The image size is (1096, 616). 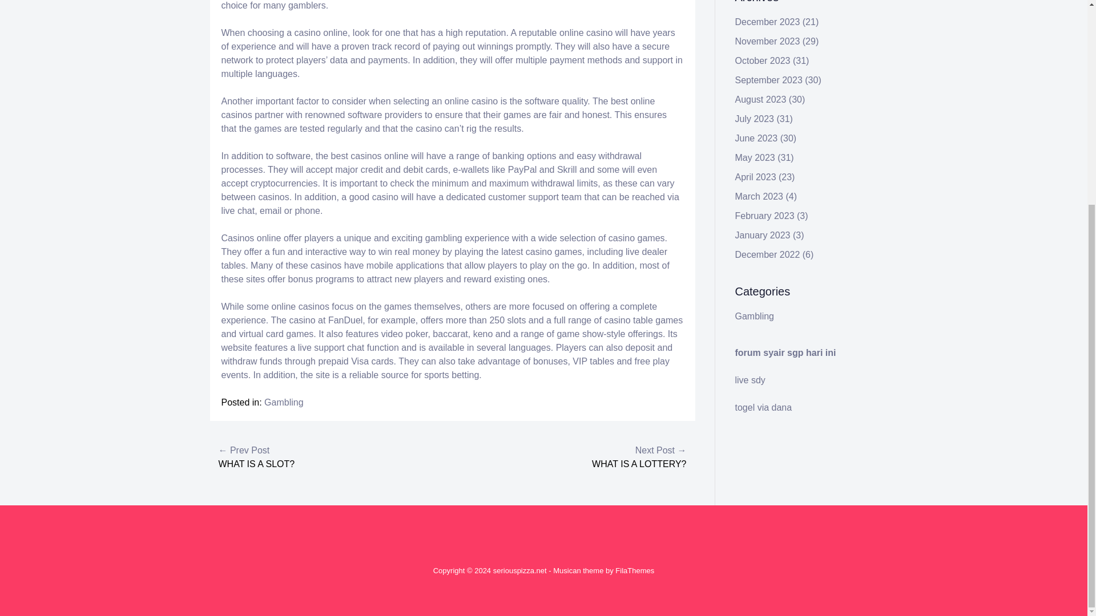 I want to click on January 2023, so click(x=763, y=235).